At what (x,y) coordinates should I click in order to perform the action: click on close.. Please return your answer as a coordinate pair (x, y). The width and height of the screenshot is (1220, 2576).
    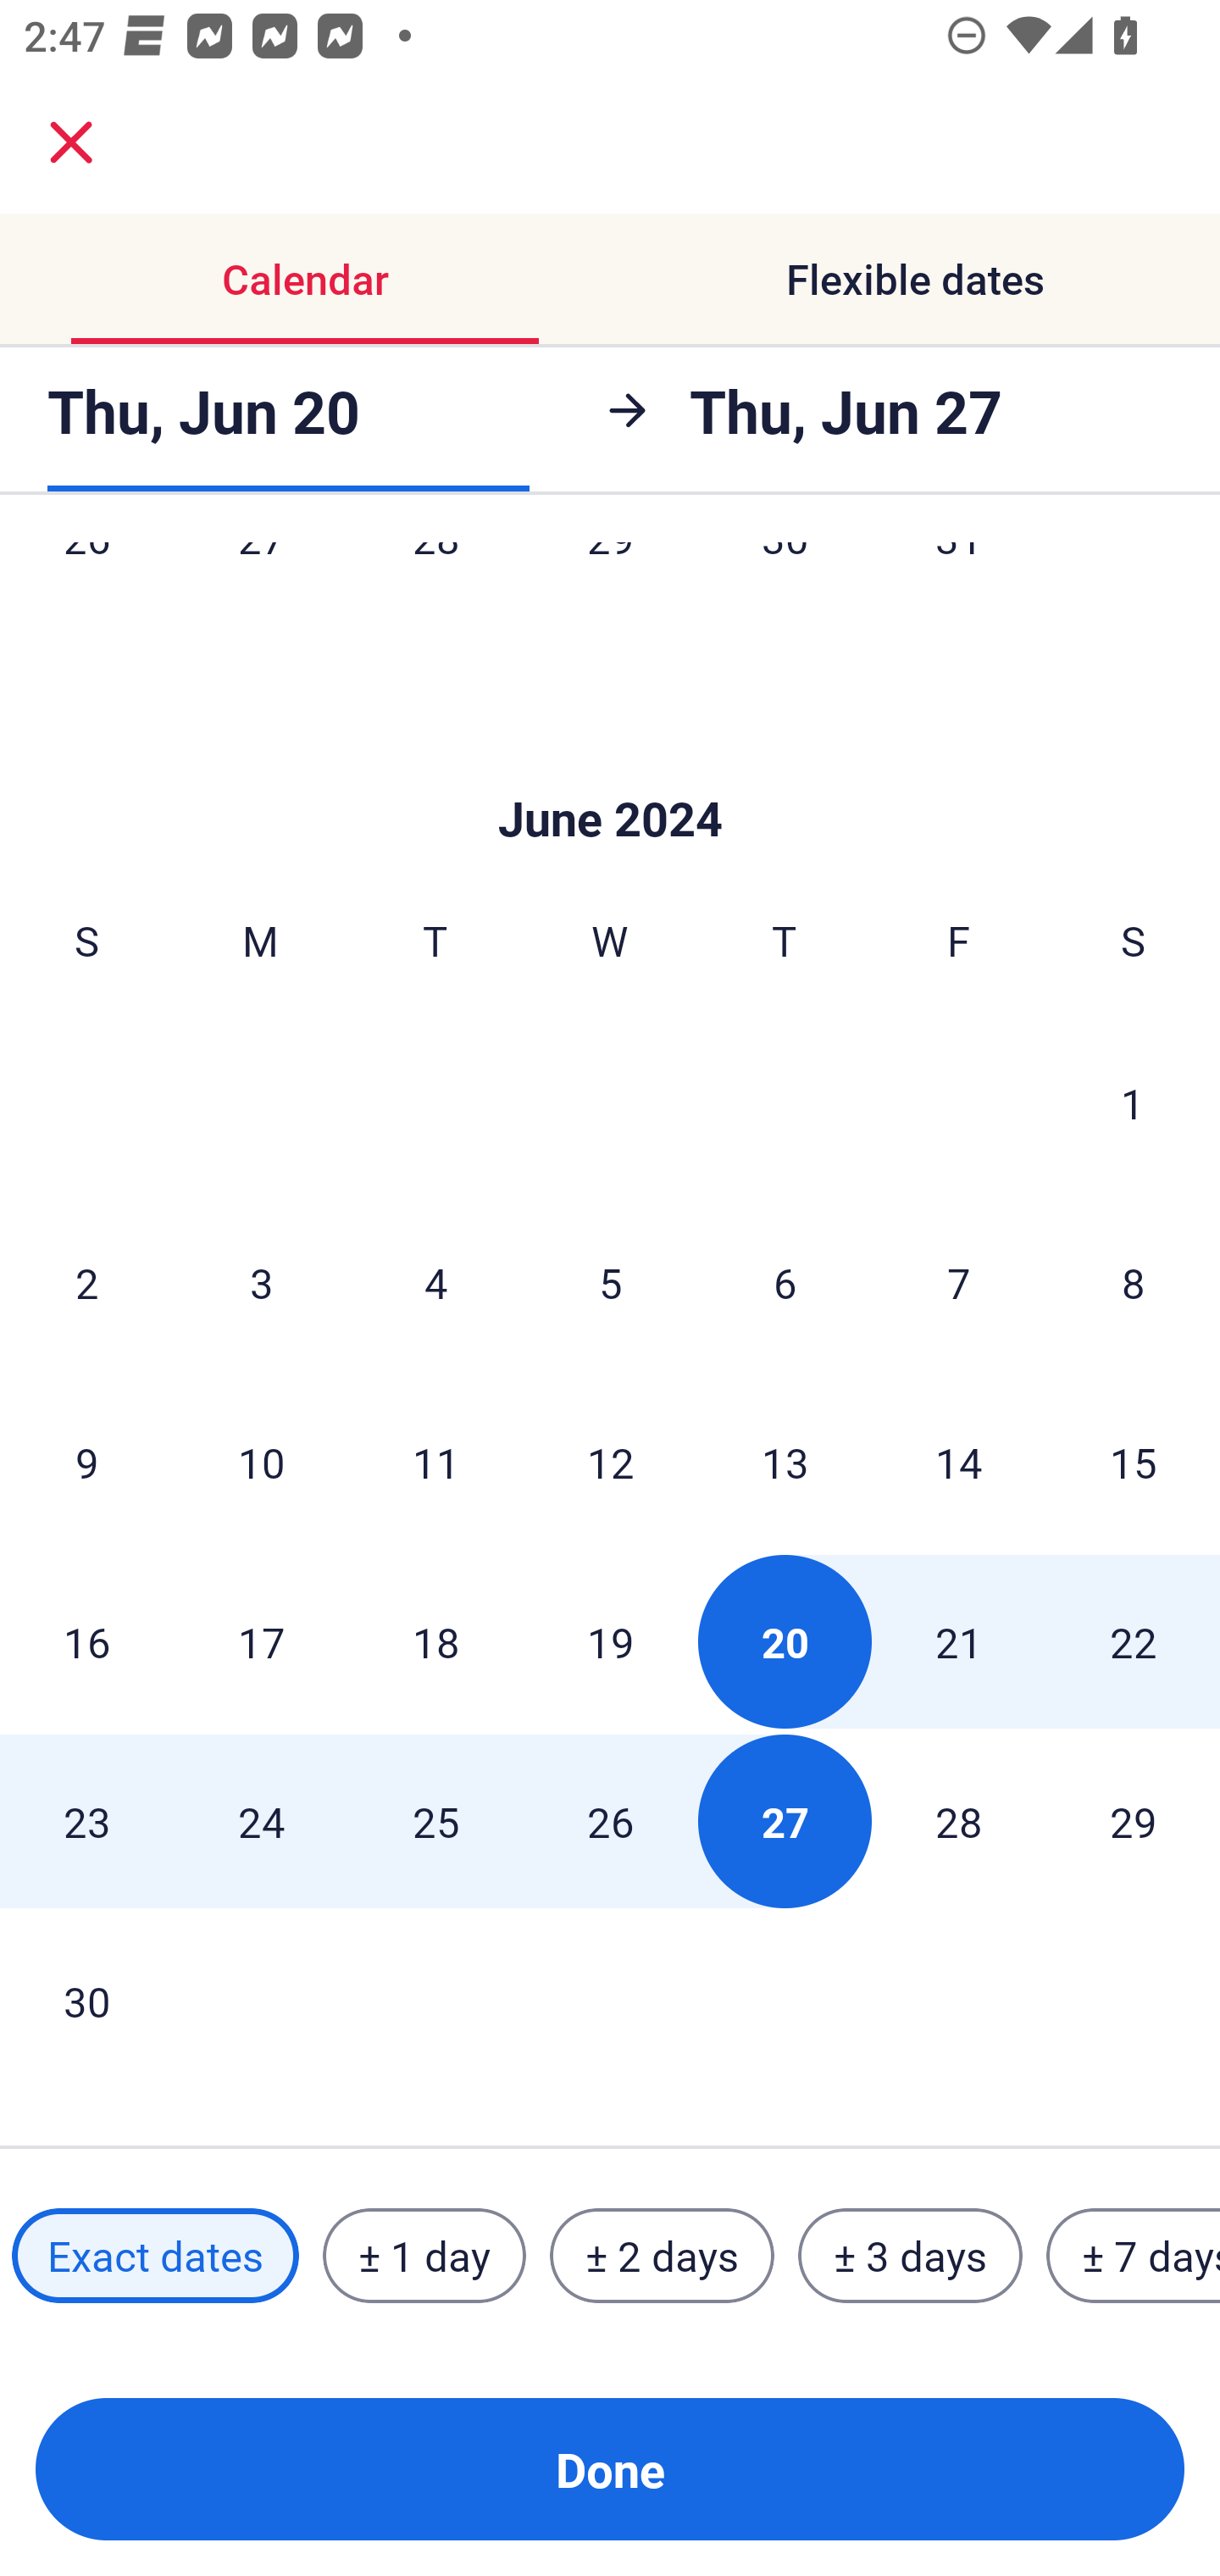
    Looking at the image, I should click on (71, 142).